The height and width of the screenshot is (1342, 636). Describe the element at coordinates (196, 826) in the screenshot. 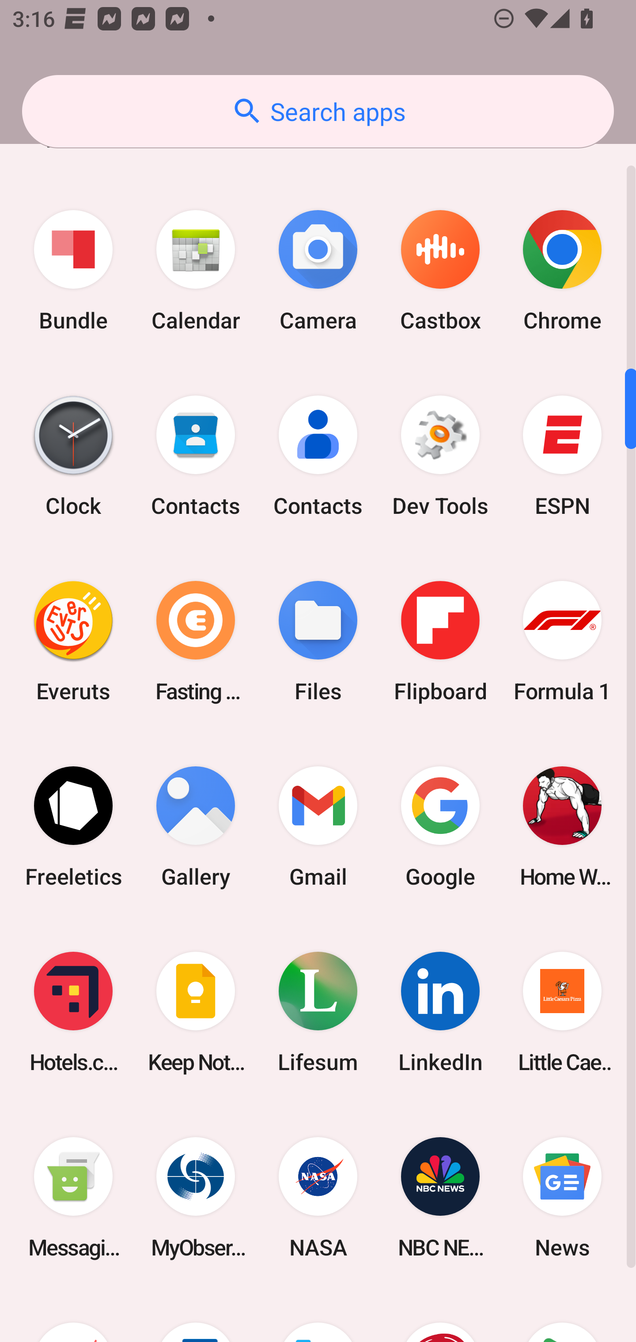

I see `Gallery` at that location.